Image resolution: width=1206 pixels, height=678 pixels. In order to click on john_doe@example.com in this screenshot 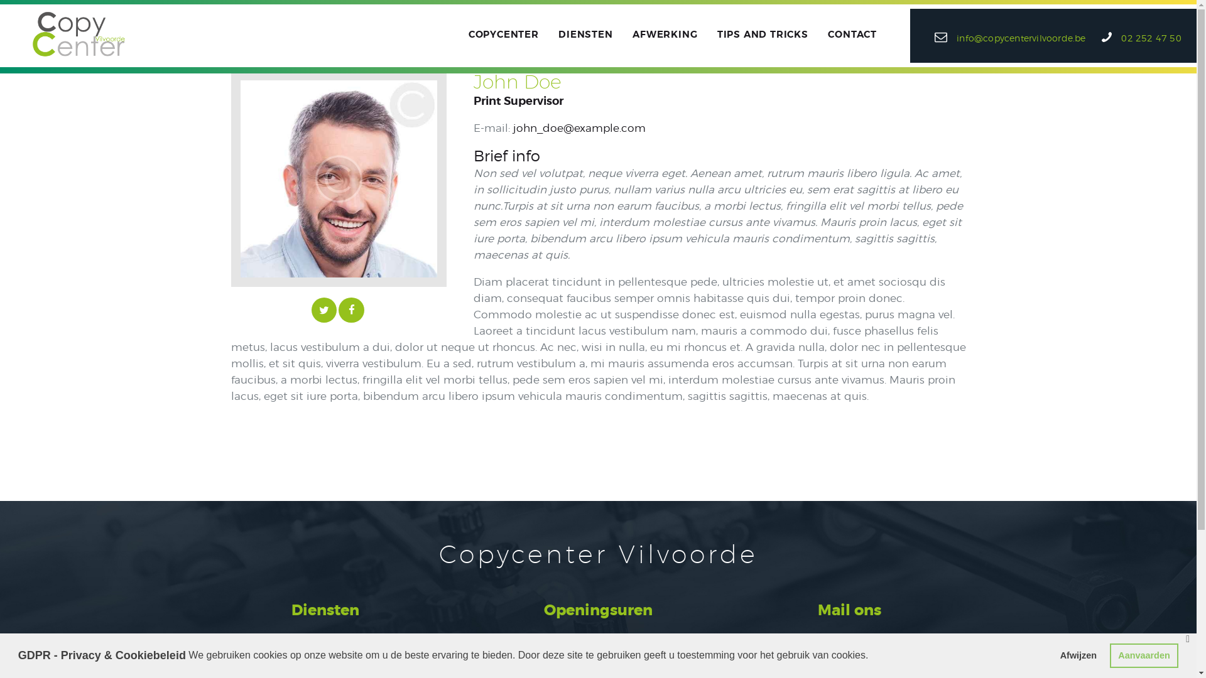, I will do `click(579, 128)`.